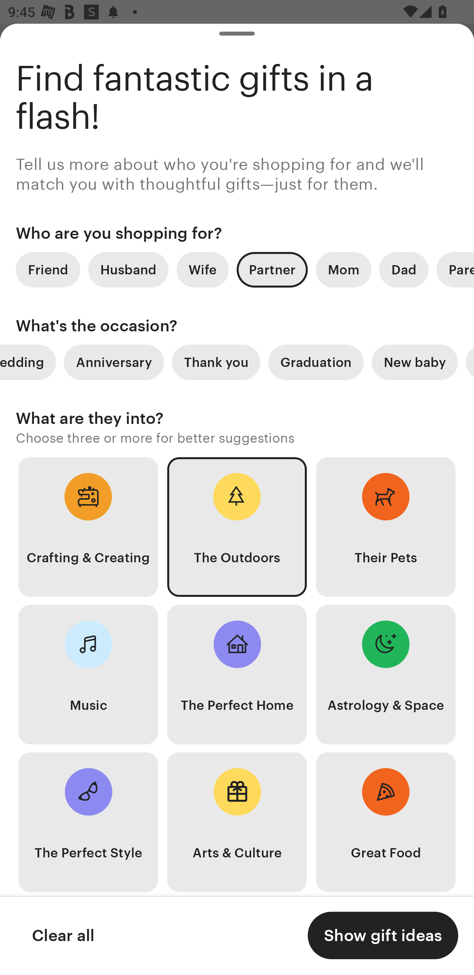  What do you see at coordinates (202, 269) in the screenshot?
I see `Wife` at bounding box center [202, 269].